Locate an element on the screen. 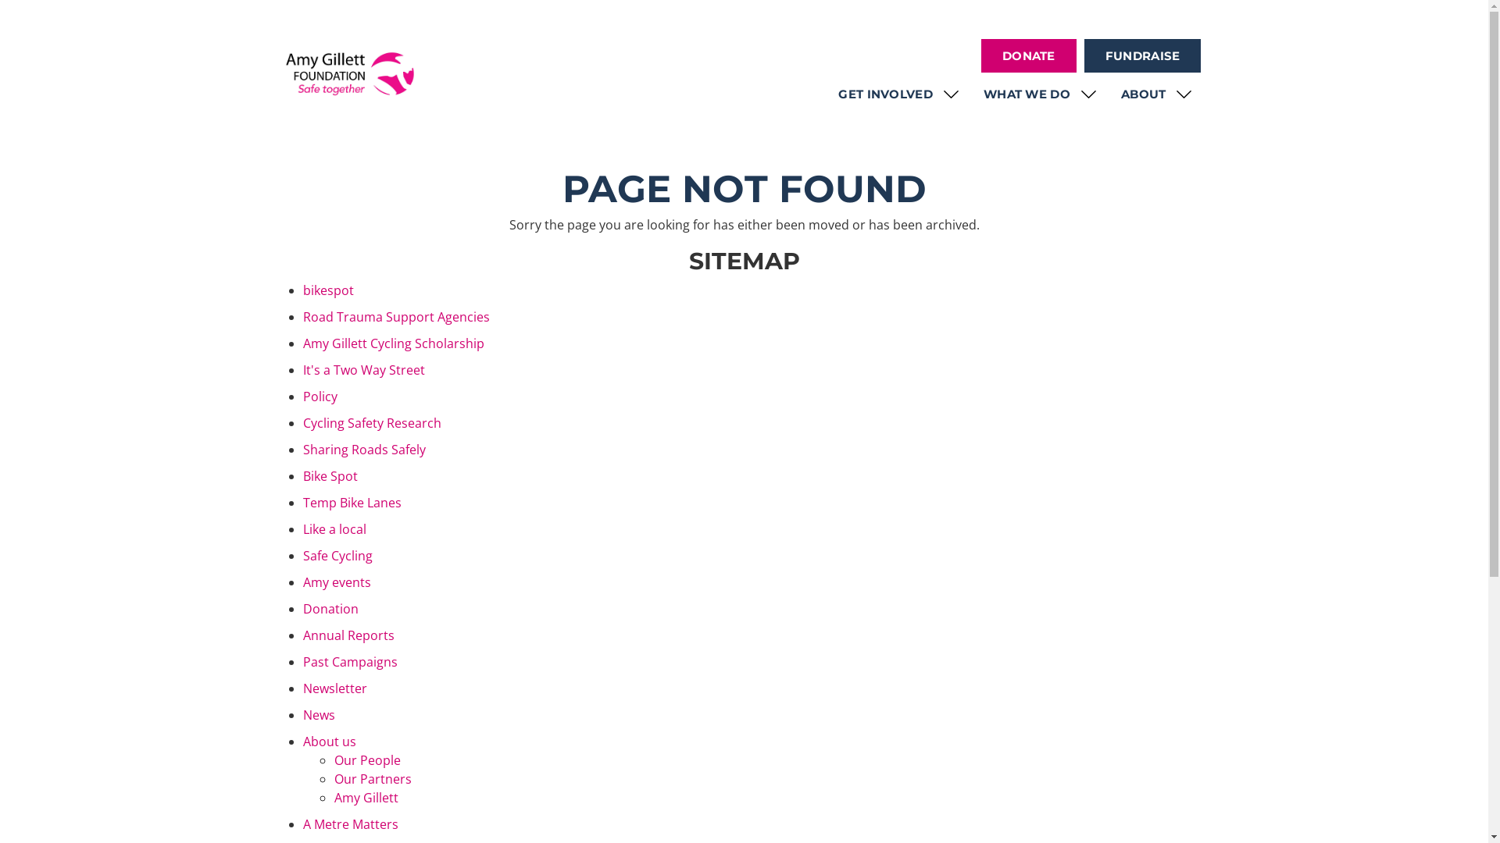 The height and width of the screenshot is (843, 1500). ABOUT is located at coordinates (1158, 94).